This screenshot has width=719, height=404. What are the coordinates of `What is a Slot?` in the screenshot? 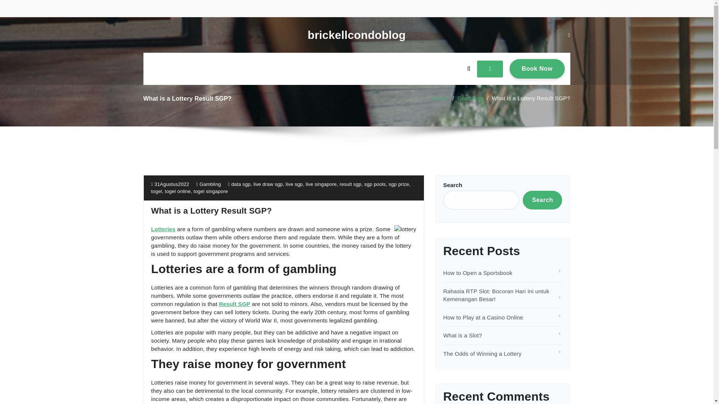 It's located at (463, 335).